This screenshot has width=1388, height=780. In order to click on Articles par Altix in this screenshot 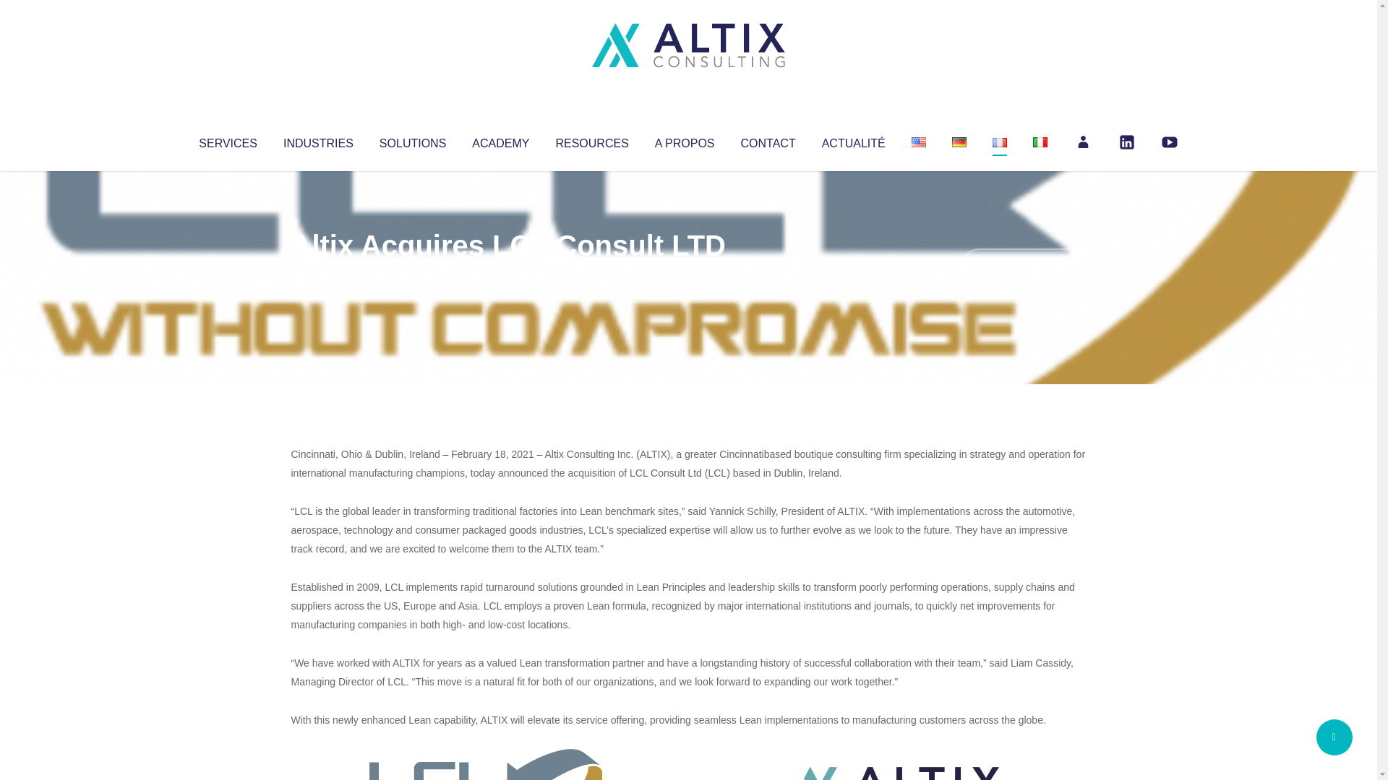, I will do `click(318, 274)`.